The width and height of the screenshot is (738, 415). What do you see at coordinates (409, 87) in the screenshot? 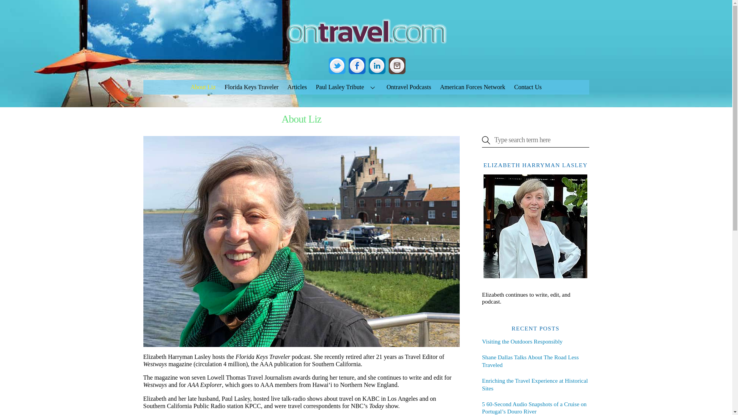
I see `Ontravel Podcasts` at bounding box center [409, 87].